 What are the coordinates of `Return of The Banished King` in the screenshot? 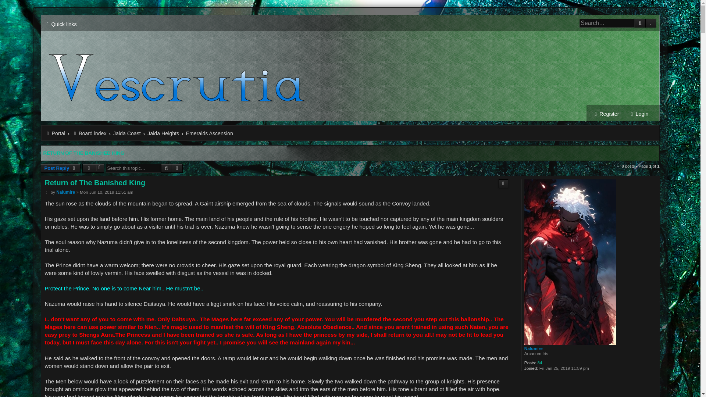 It's located at (95, 182).